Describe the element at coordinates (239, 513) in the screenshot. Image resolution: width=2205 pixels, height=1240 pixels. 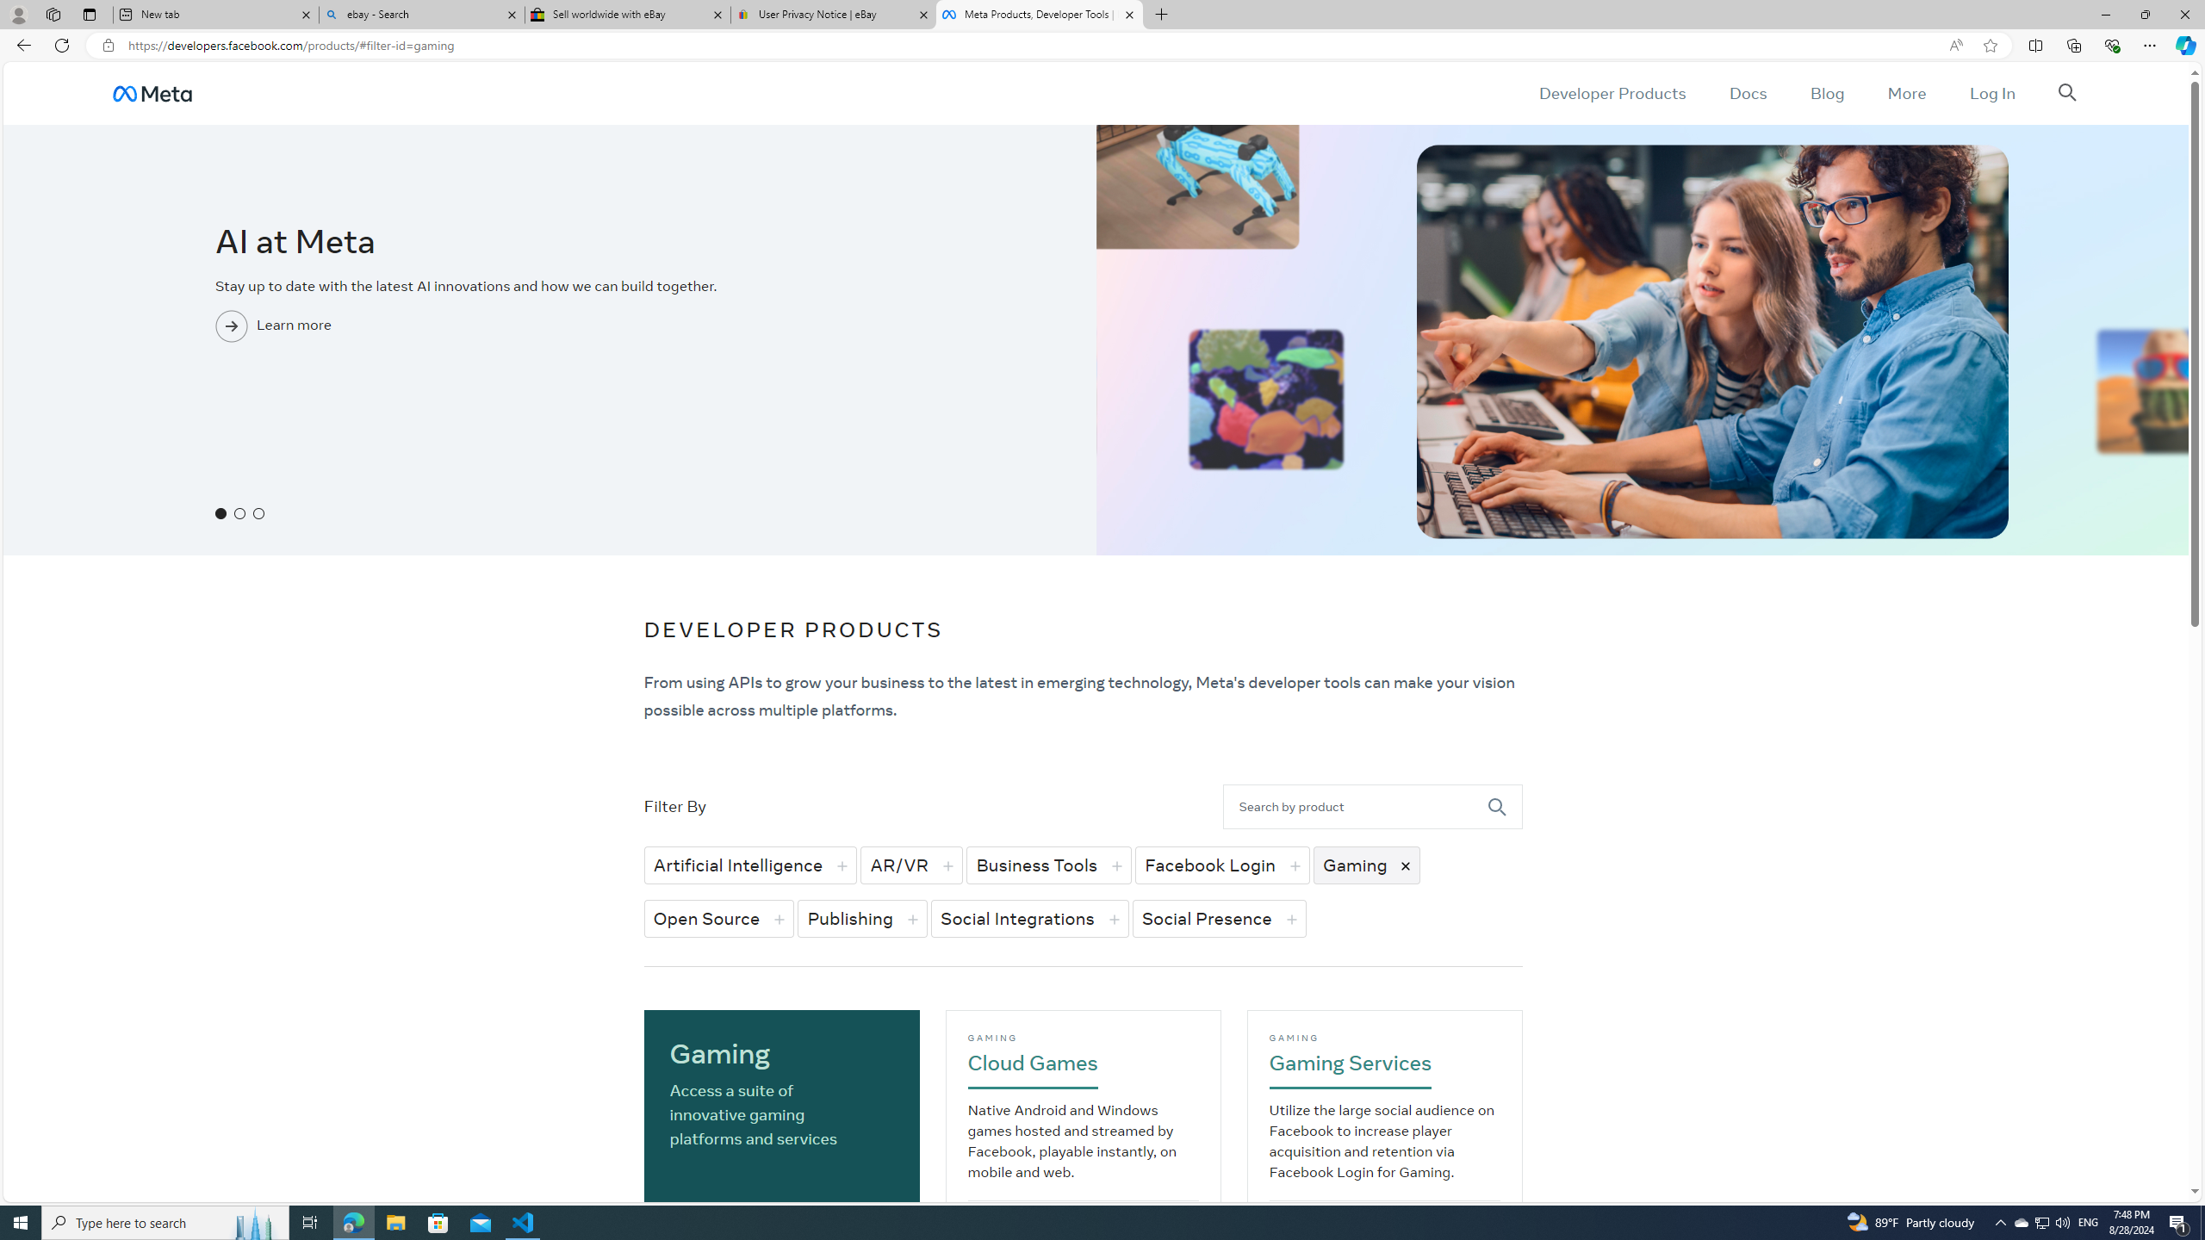
I see `Show slide 2` at that location.